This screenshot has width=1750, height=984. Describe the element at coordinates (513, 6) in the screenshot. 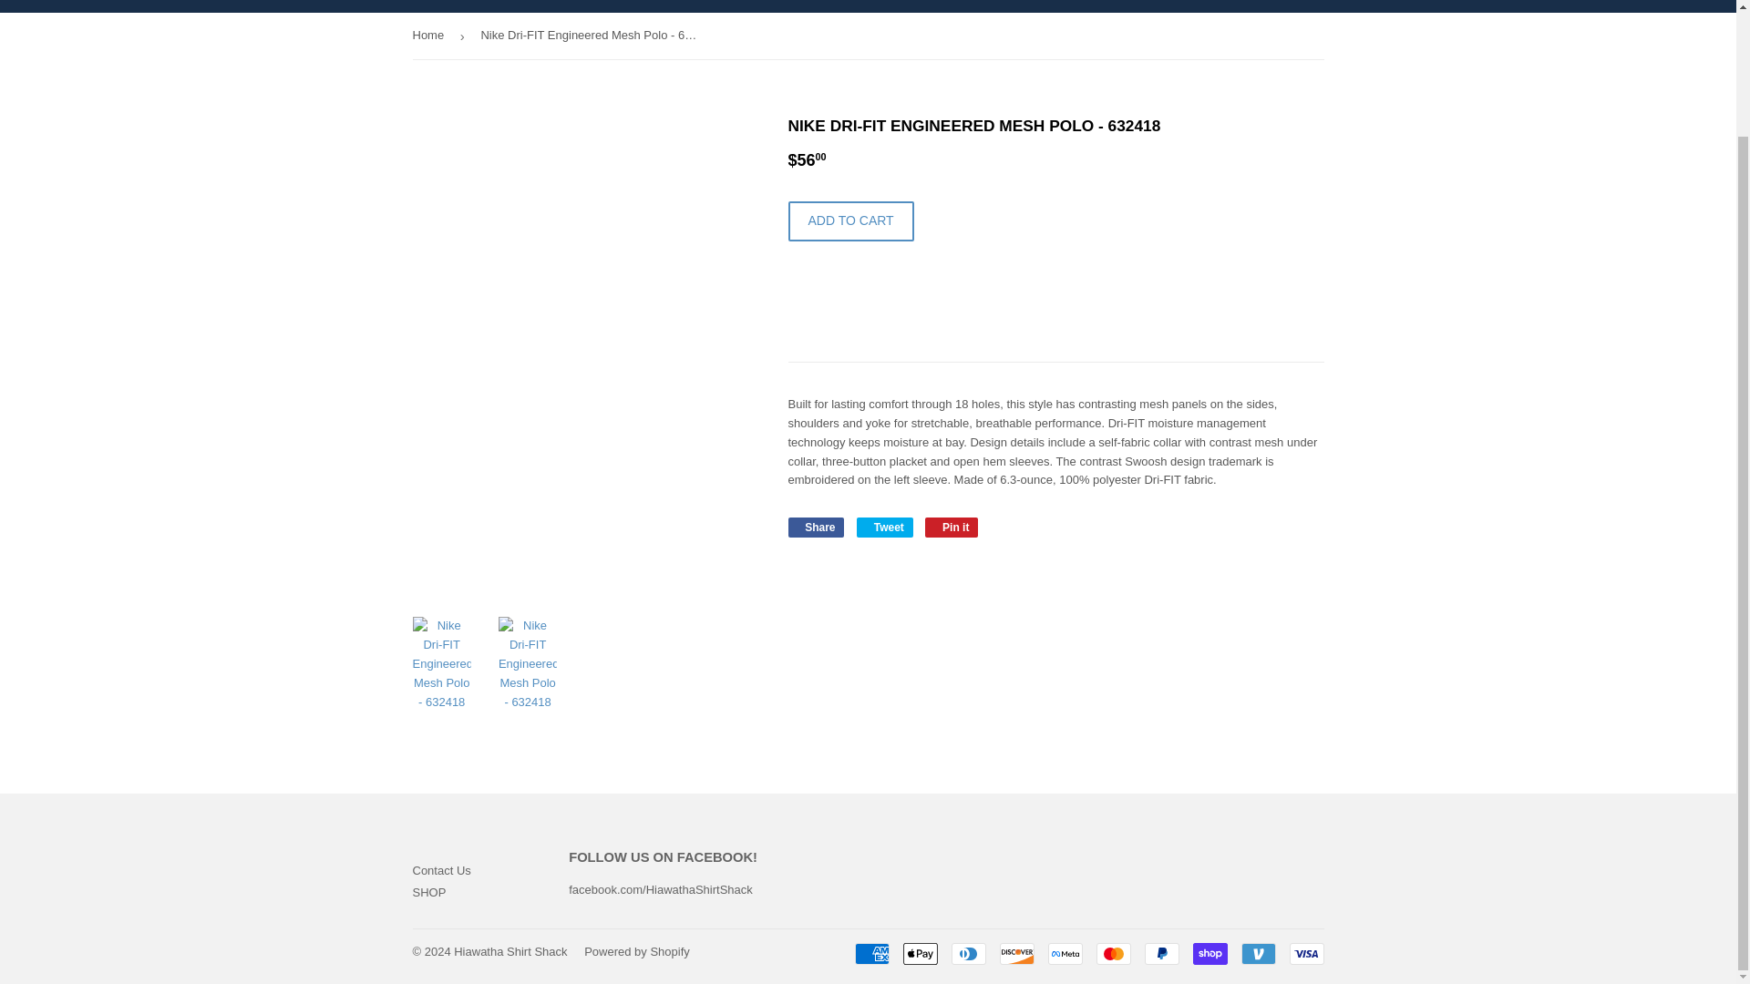

I see `SERVICES` at that location.